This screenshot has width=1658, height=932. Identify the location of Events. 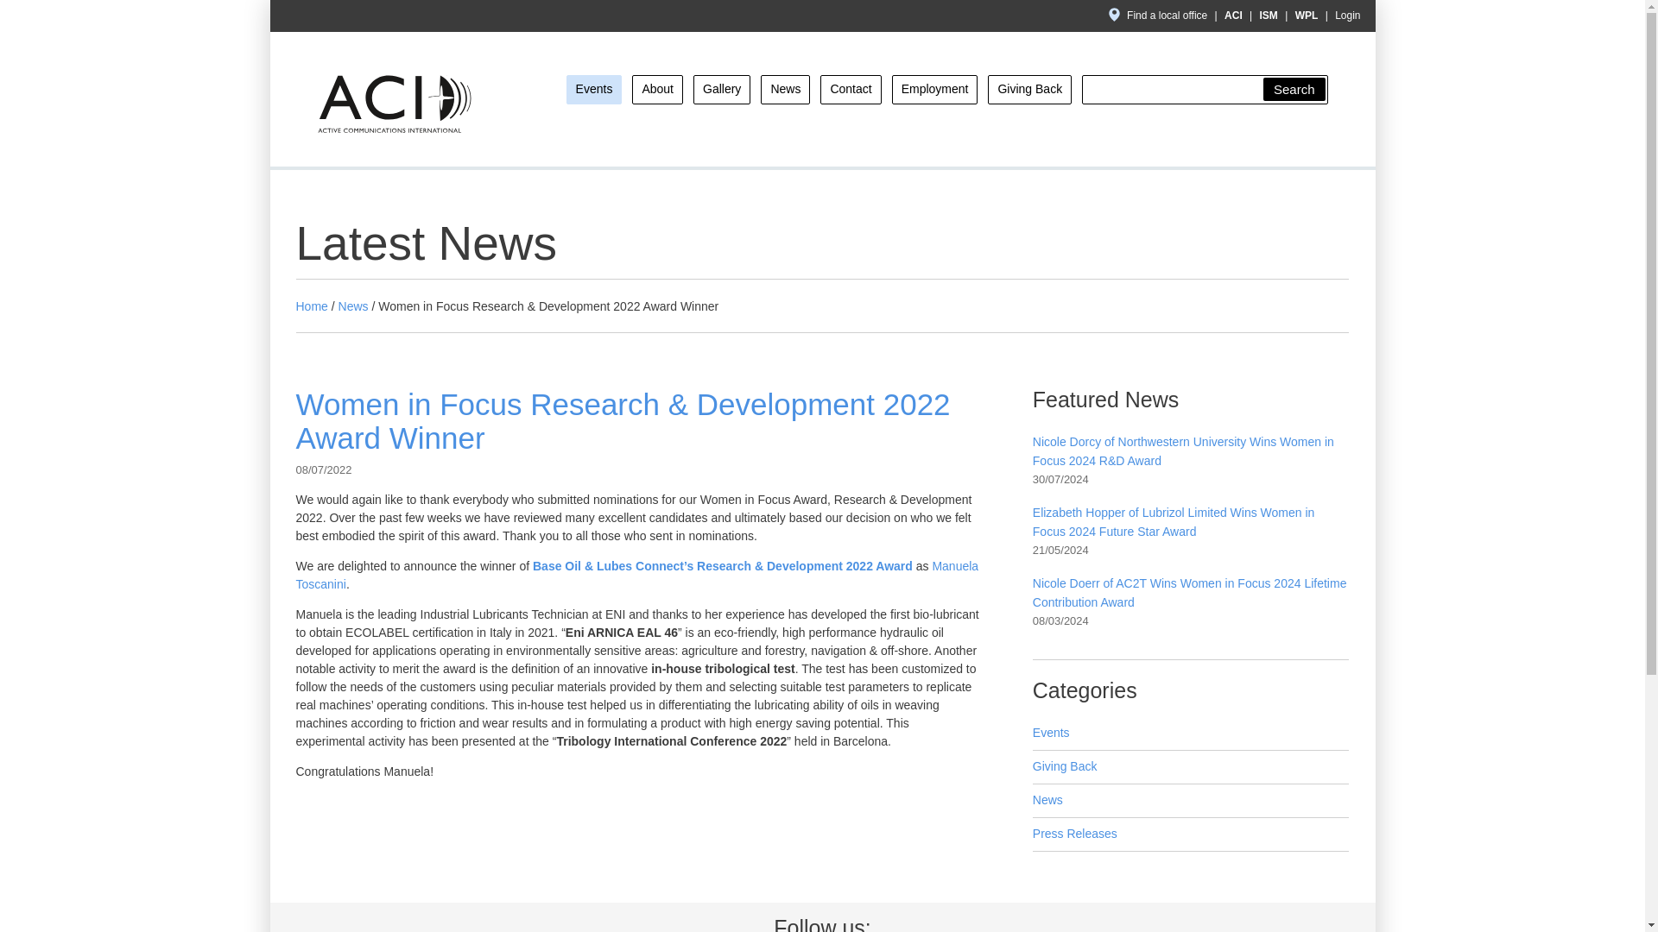
(594, 90).